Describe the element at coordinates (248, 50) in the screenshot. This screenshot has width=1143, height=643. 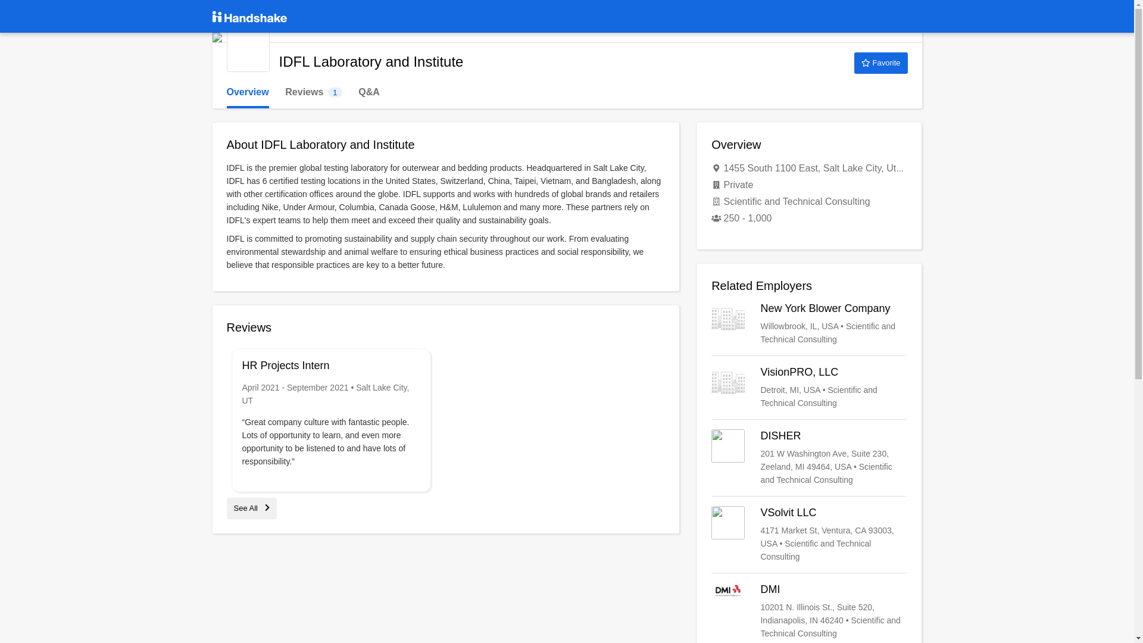
I see `New York Blower Company` at that location.